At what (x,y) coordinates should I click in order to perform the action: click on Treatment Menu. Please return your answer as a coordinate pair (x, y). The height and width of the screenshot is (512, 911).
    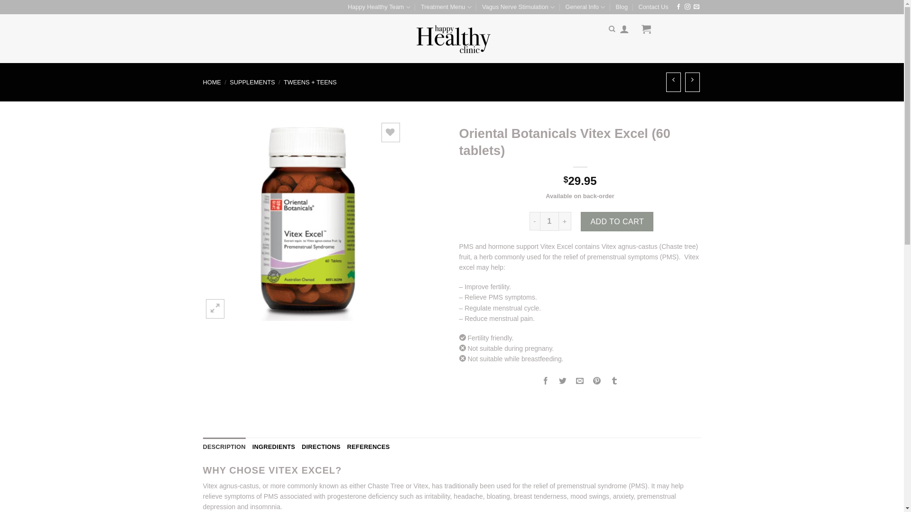
    Looking at the image, I should click on (446, 7).